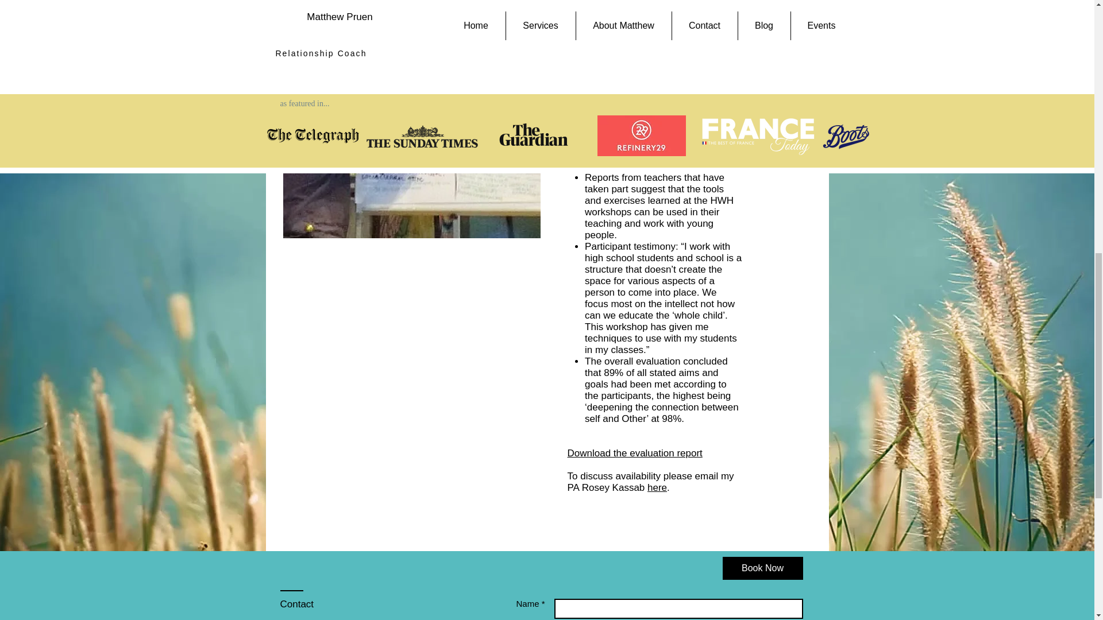 This screenshot has height=620, width=1103. What do you see at coordinates (762, 568) in the screenshot?
I see `Book Now` at bounding box center [762, 568].